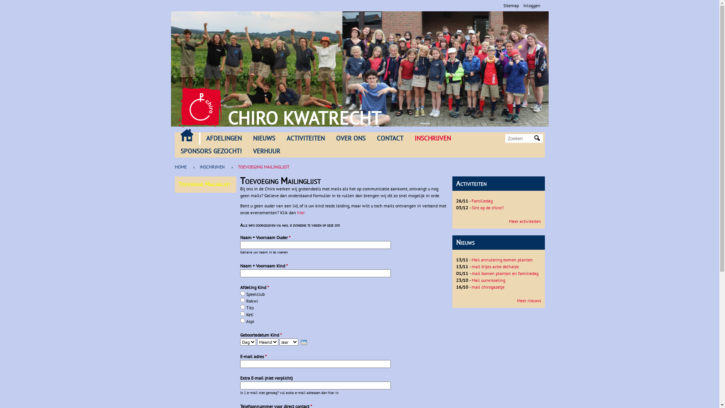  What do you see at coordinates (182, 167) in the screenshot?
I see `HOME` at bounding box center [182, 167].